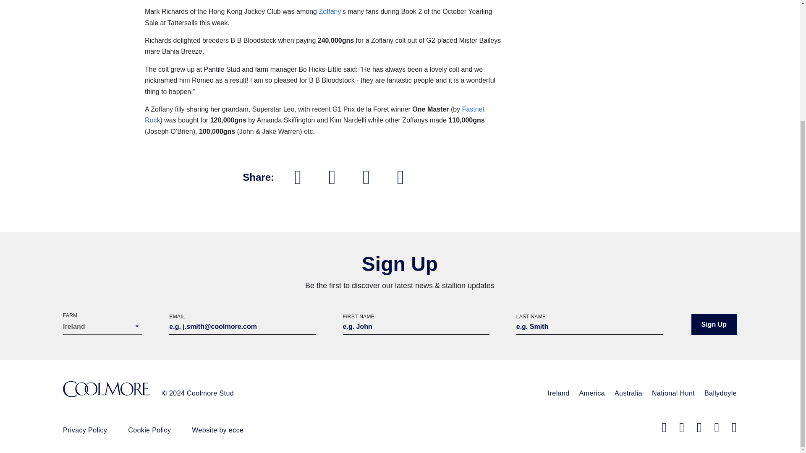 The height and width of the screenshot is (453, 806). Describe the element at coordinates (628, 393) in the screenshot. I see `Australia` at that location.